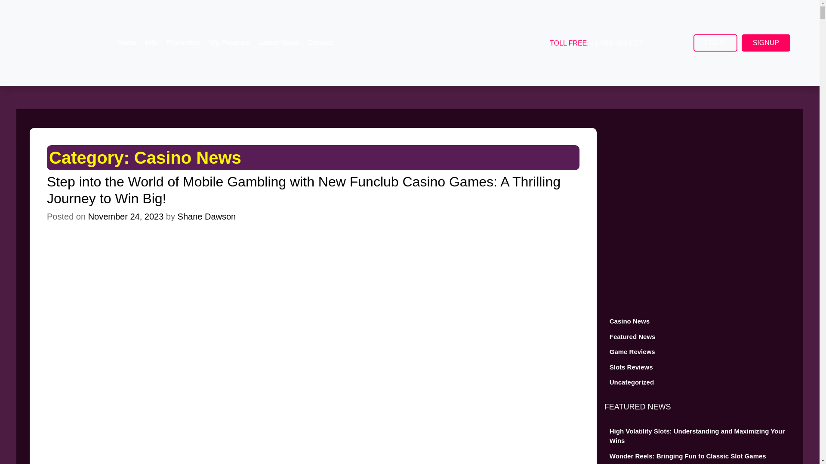 The width and height of the screenshot is (826, 464). Describe the element at coordinates (183, 43) in the screenshot. I see `Promotion` at that location.